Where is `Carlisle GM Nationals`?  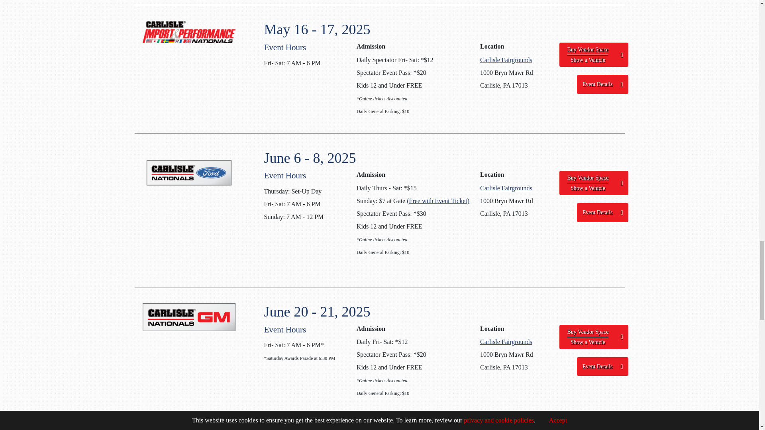
Carlisle GM Nationals is located at coordinates (189, 317).